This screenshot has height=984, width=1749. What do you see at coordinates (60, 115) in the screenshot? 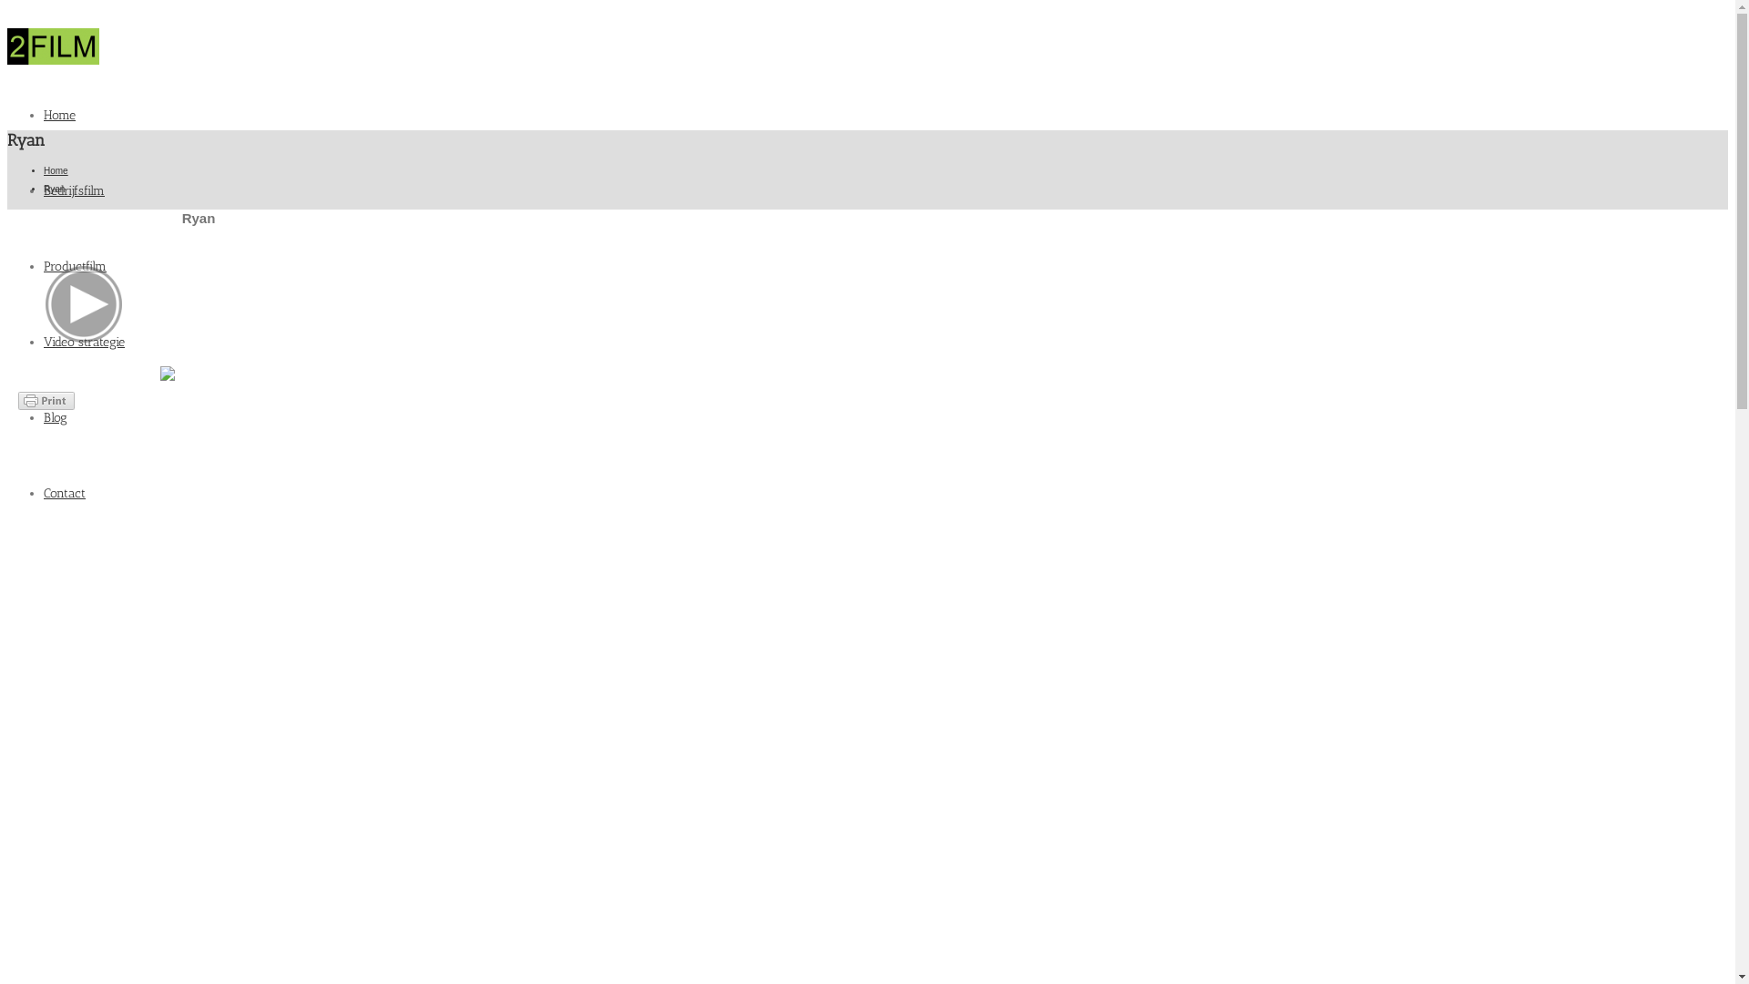
I see `Home` at bounding box center [60, 115].